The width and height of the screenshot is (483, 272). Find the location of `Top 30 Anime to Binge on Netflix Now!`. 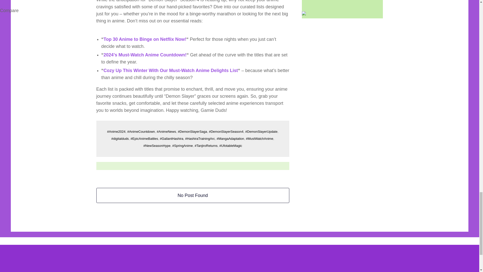

Top 30 Anime to Binge on Netflix Now! is located at coordinates (145, 39).